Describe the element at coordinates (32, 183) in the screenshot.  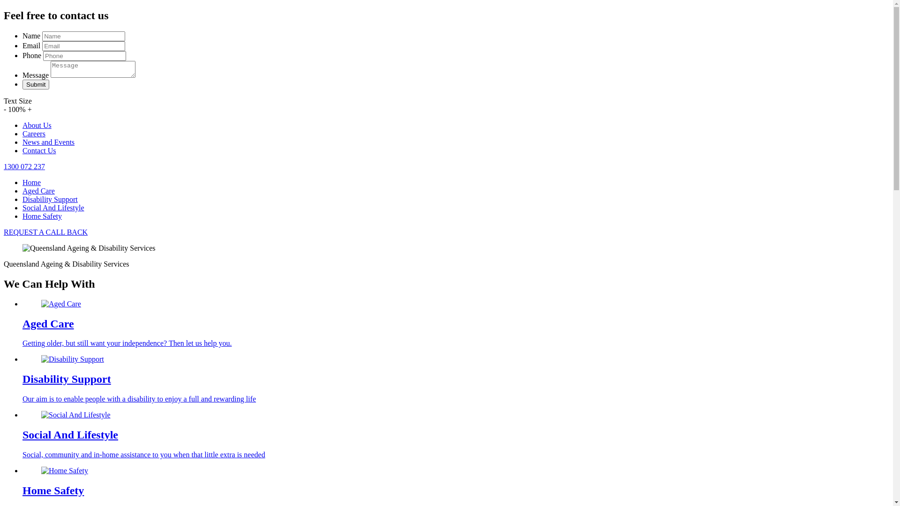
I see `Home` at that location.